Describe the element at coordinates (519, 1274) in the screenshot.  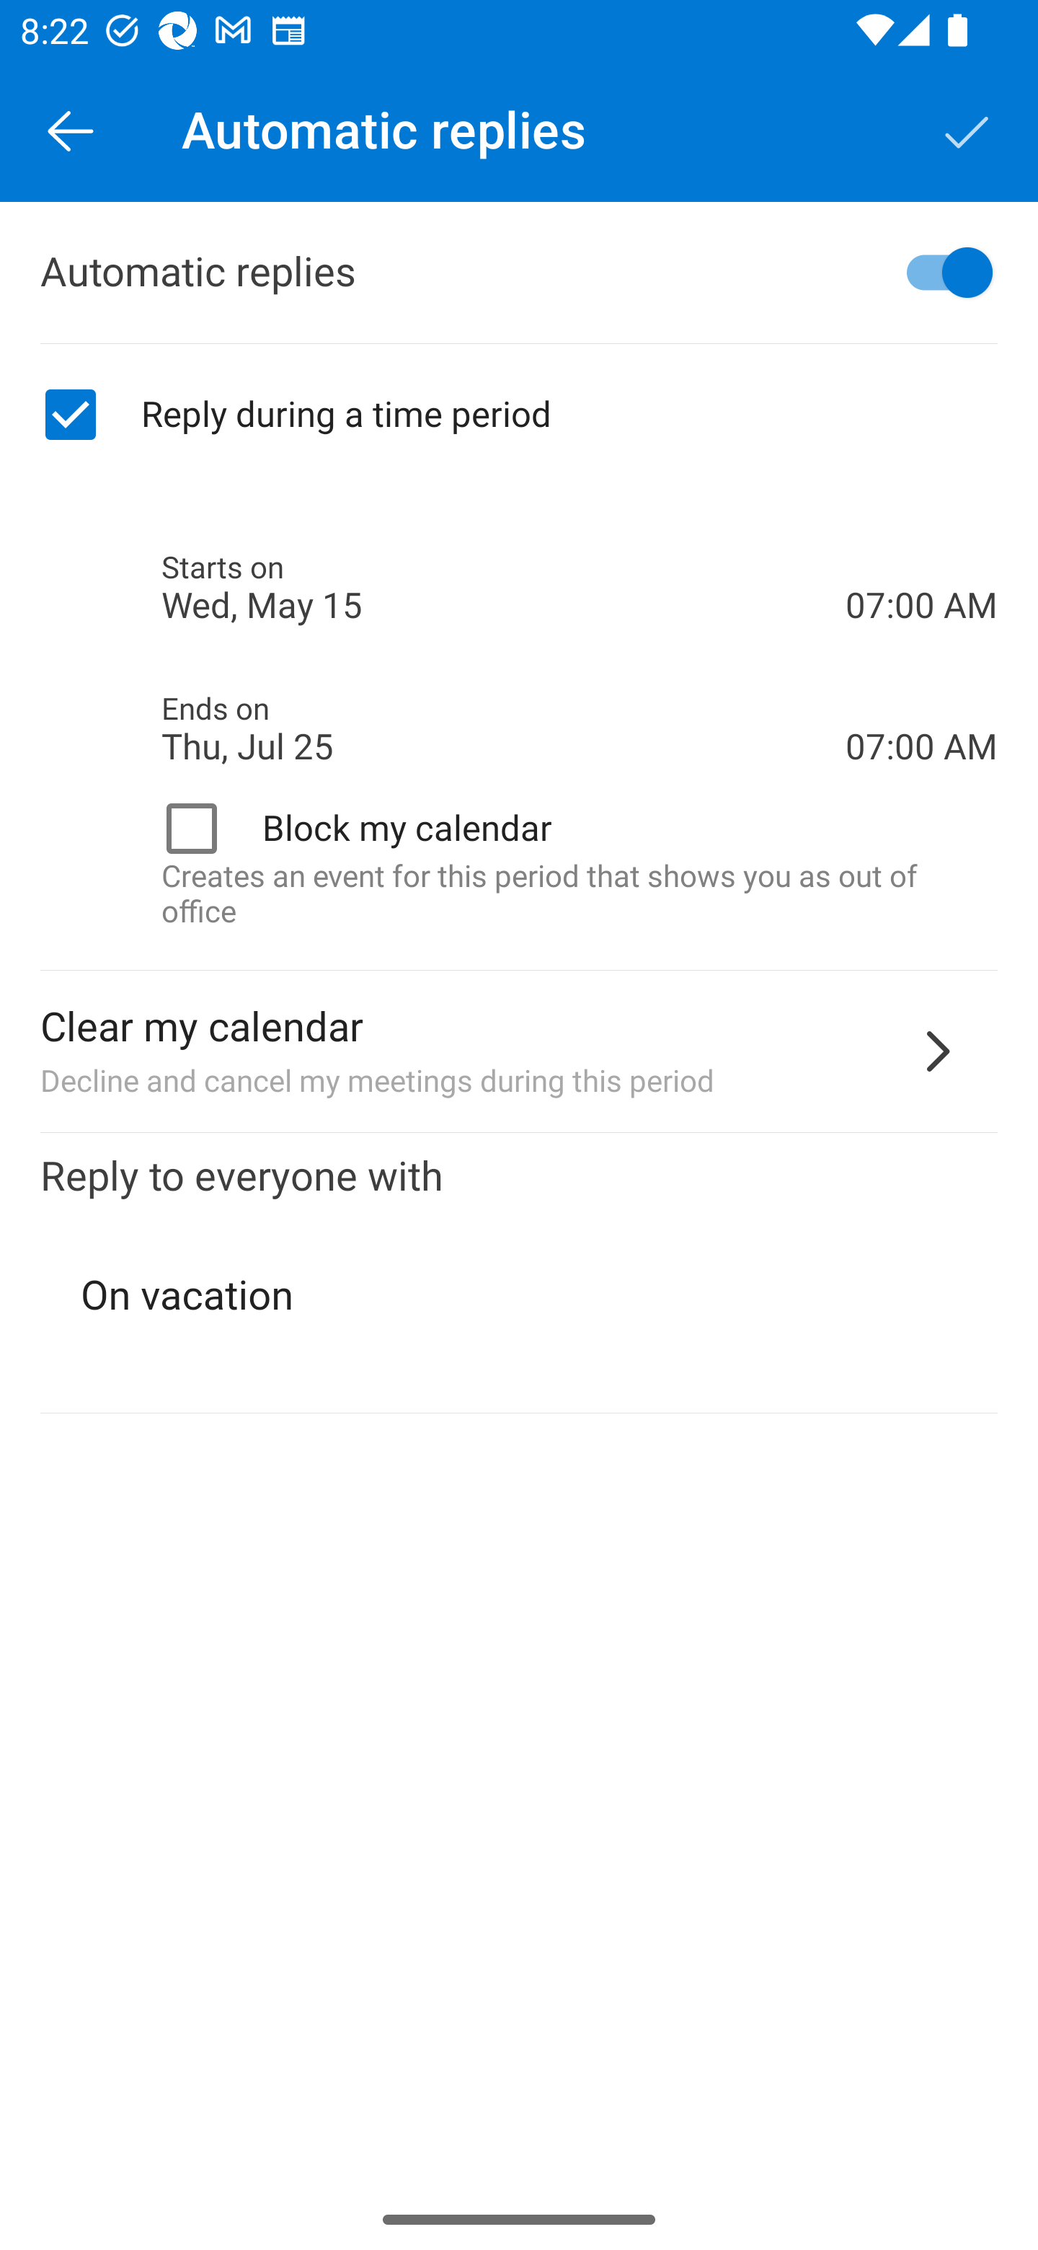
I see `Reply to everyone with Edit box On vacation` at that location.